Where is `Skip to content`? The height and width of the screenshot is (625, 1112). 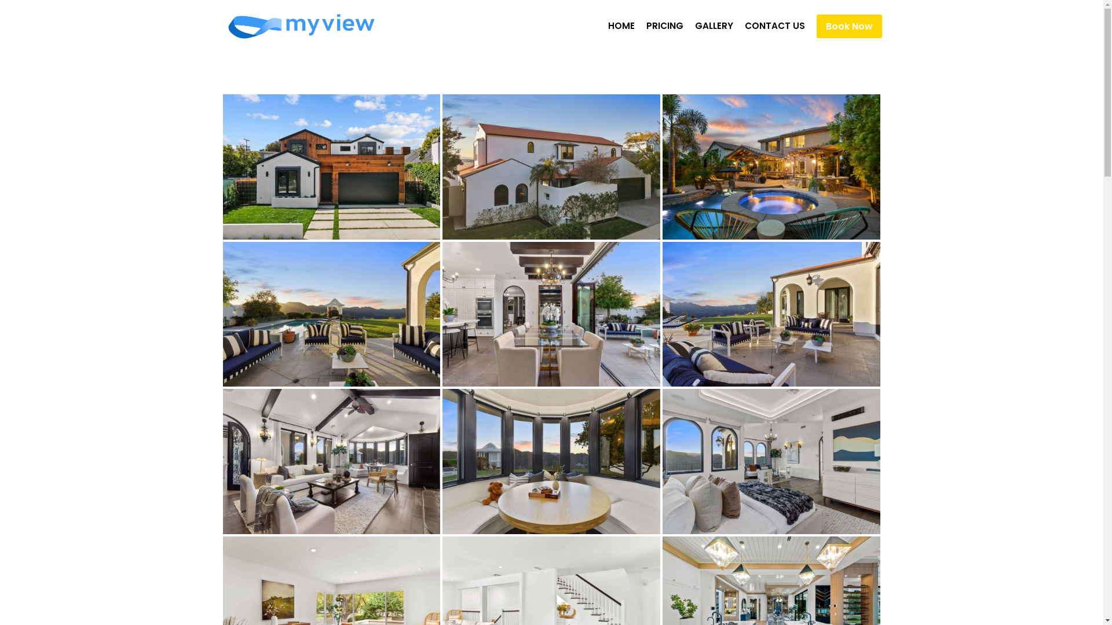
Skip to content is located at coordinates (9, 24).